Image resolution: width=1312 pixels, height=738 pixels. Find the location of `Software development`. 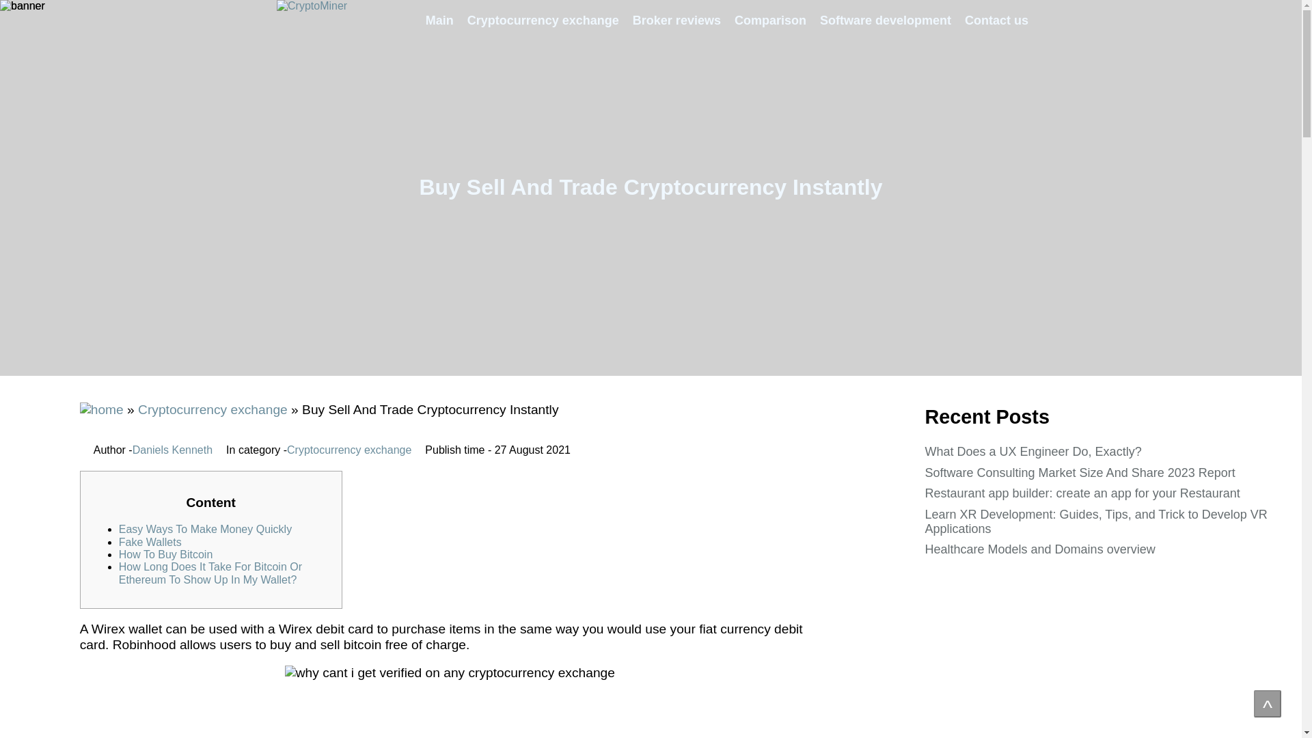

Software development is located at coordinates (886, 20).